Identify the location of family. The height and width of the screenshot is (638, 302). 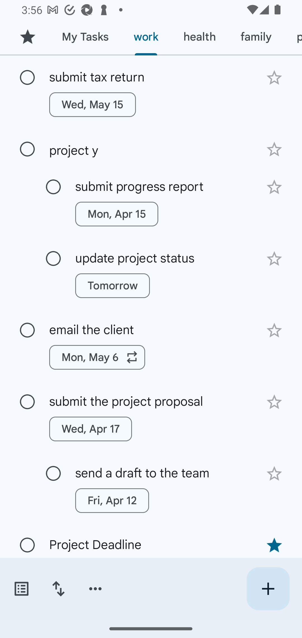
(256, 37).